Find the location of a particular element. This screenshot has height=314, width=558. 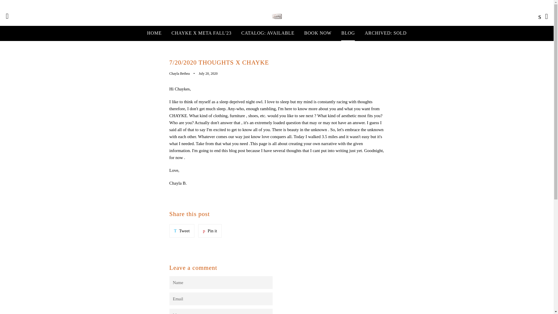

ARCHIVED: SOLD is located at coordinates (267, 33).